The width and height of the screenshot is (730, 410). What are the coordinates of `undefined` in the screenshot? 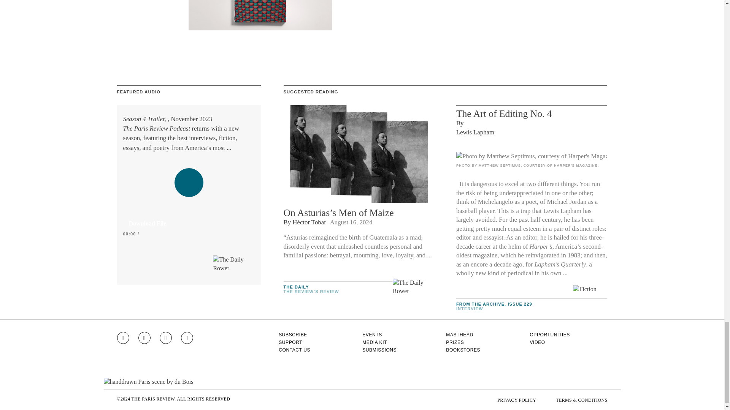 It's located at (532, 156).